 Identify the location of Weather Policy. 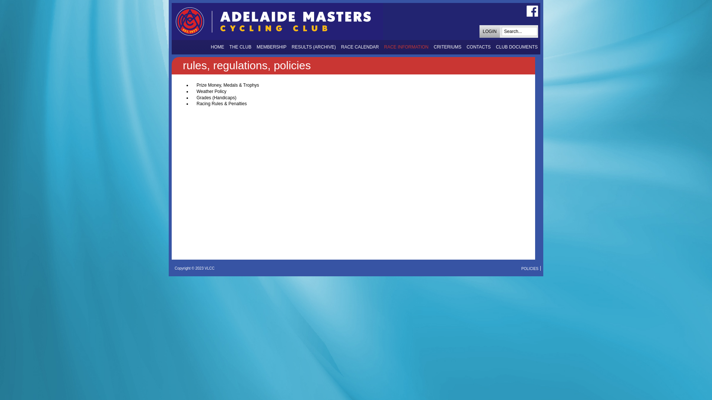
(211, 91).